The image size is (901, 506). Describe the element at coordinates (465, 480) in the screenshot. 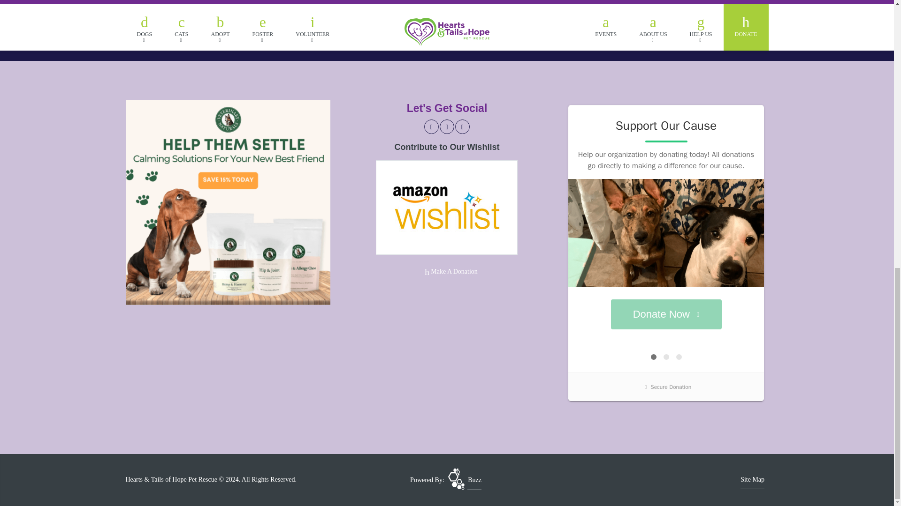

I see `Rescue Your Rescues` at that location.